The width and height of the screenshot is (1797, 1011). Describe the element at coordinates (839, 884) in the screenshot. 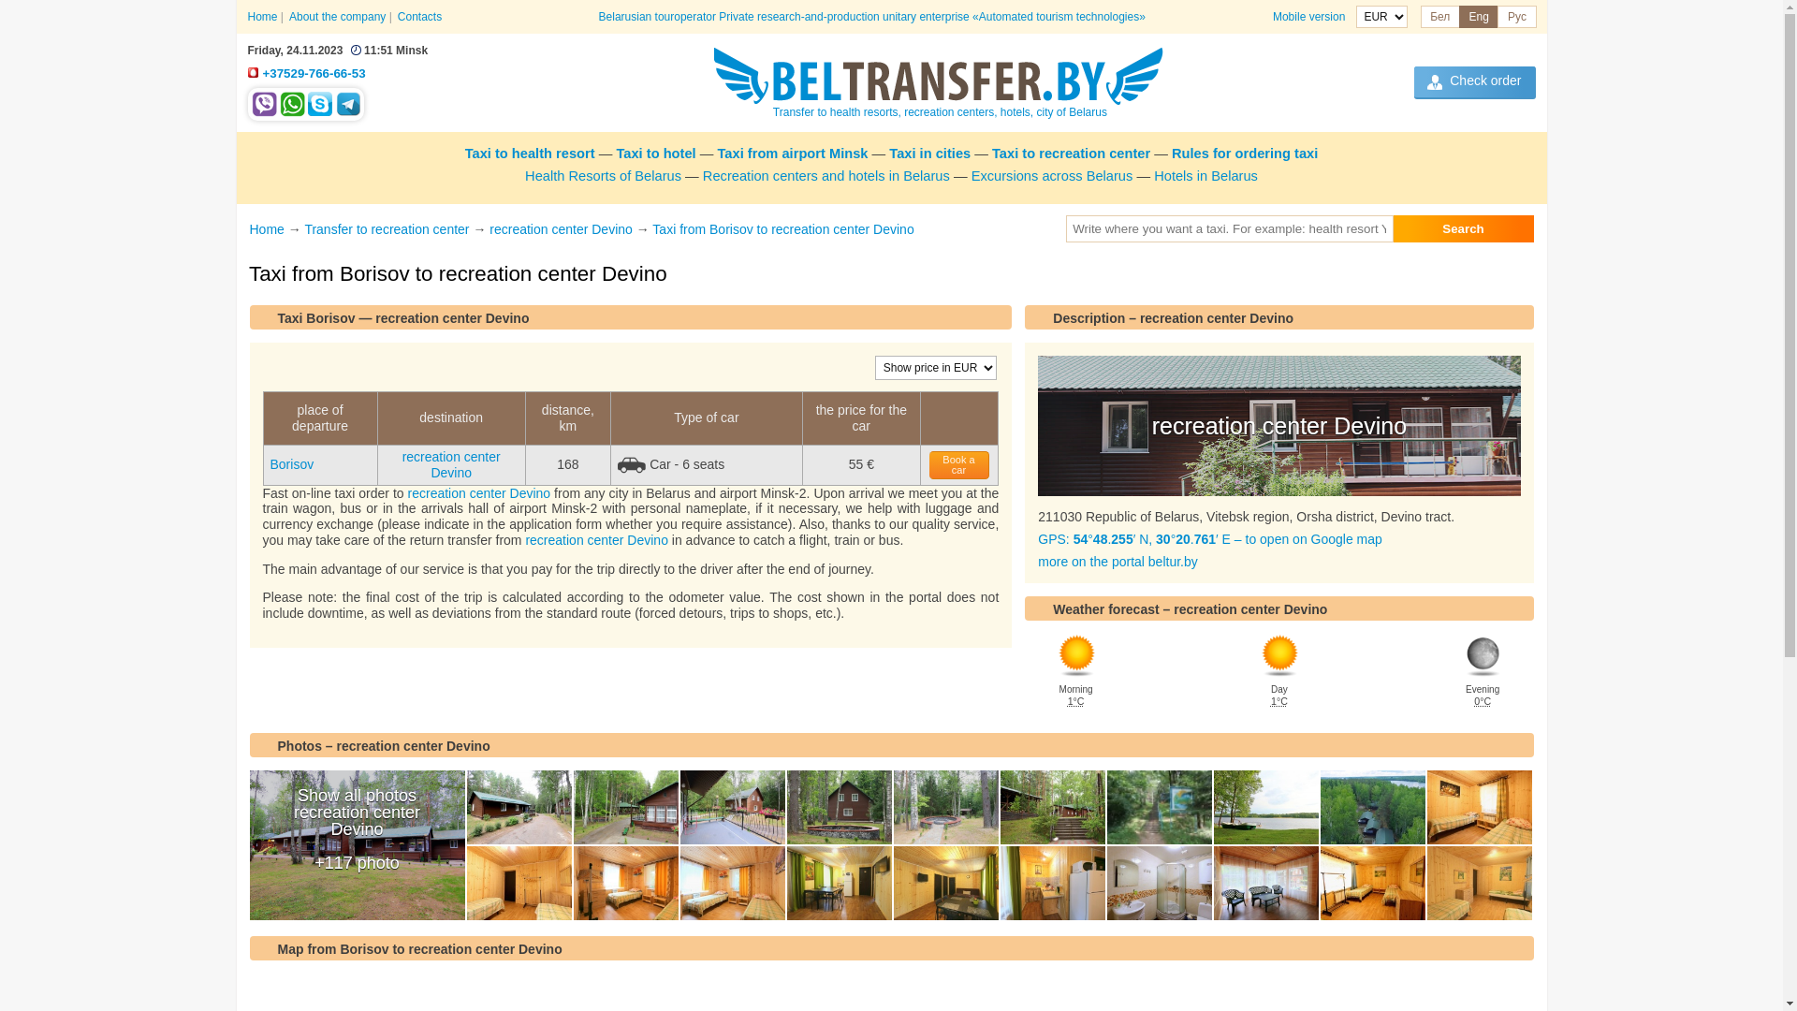

I see `Devino ` at that location.